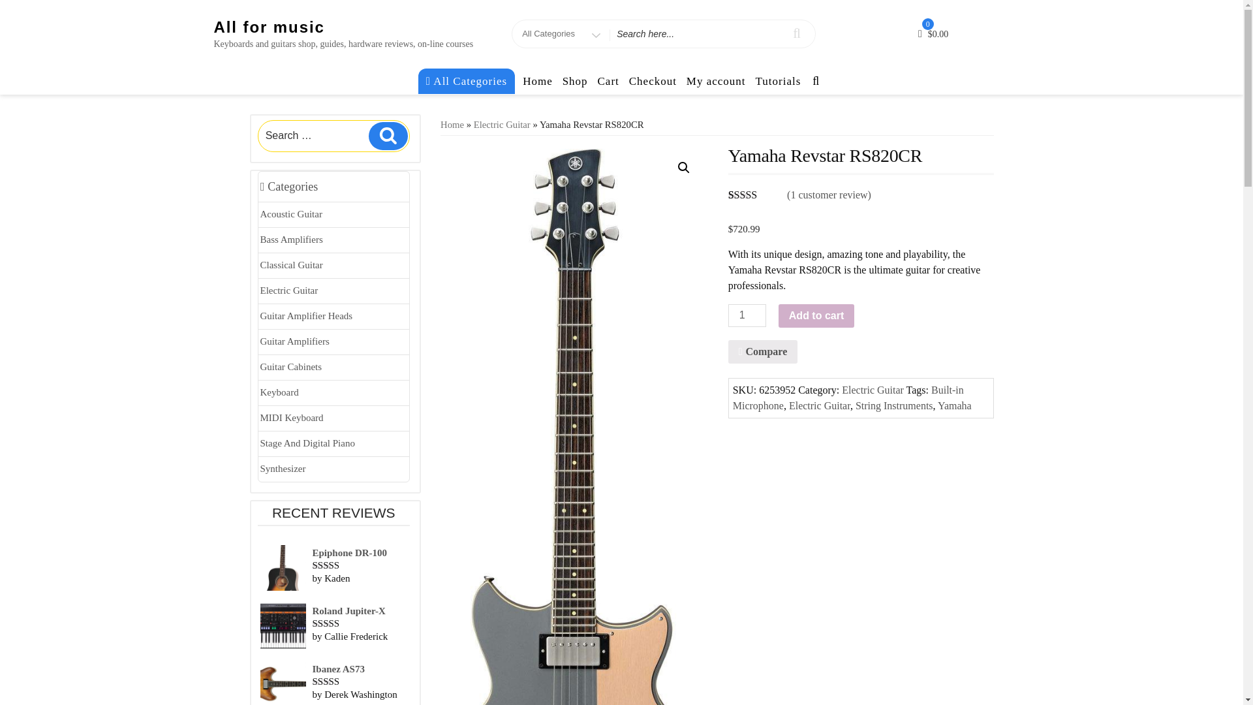 This screenshot has width=1253, height=705. Describe the element at coordinates (653, 81) in the screenshot. I see `Checkout` at that location.